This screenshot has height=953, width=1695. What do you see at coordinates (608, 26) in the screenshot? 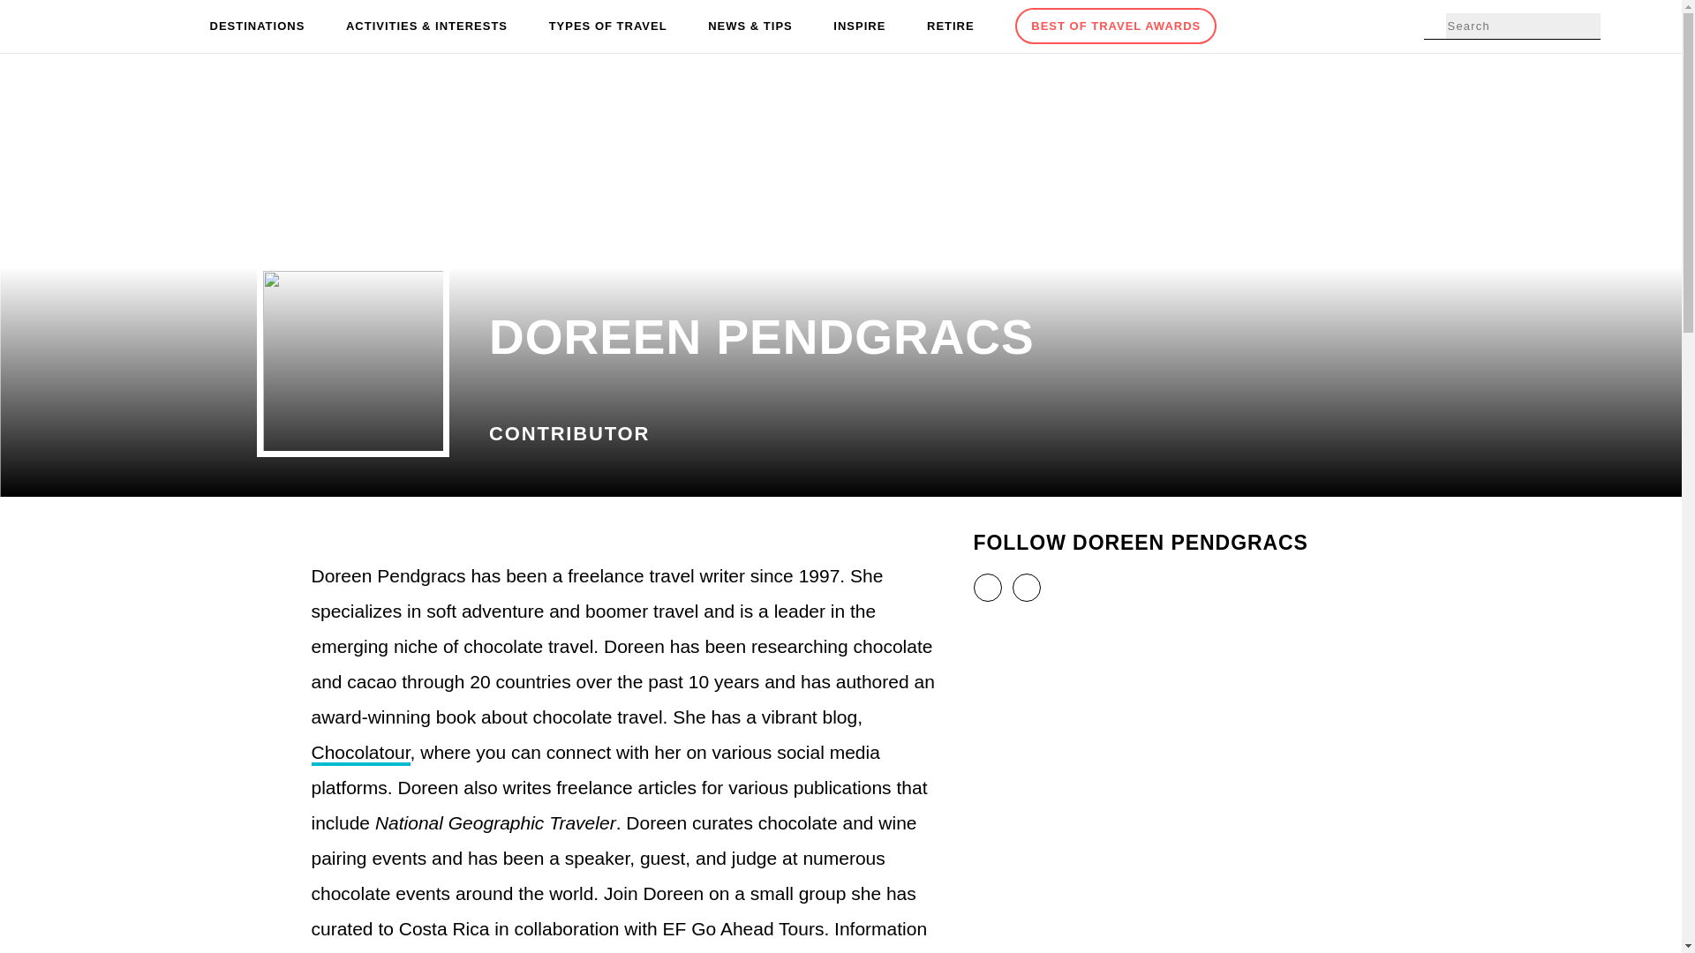
I see `TYPES OF TRAVEL` at bounding box center [608, 26].